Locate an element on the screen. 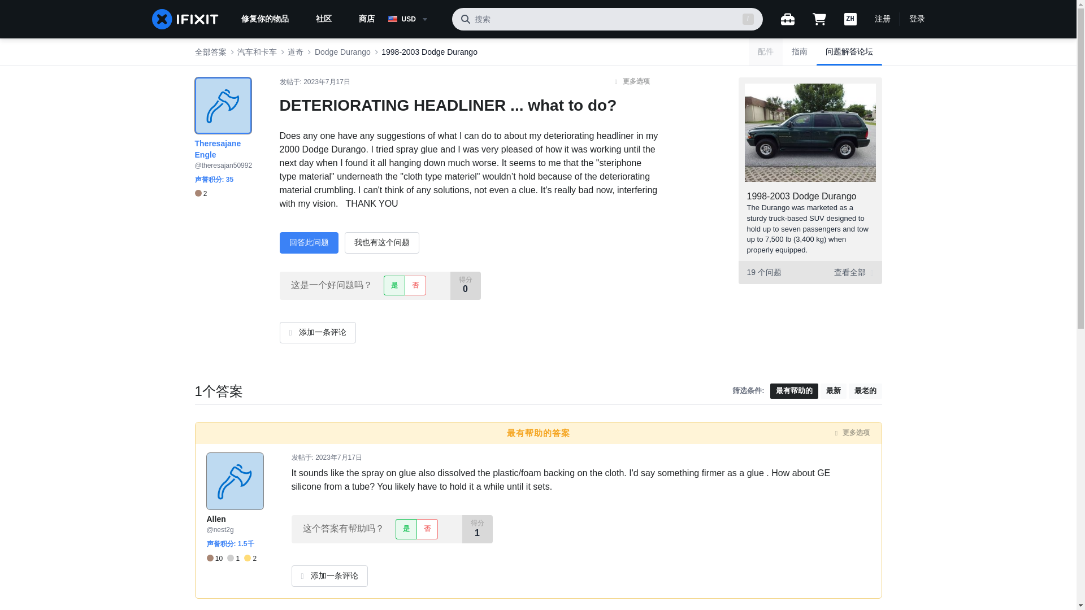 This screenshot has height=610, width=1085. 2 is located at coordinates (200, 194).